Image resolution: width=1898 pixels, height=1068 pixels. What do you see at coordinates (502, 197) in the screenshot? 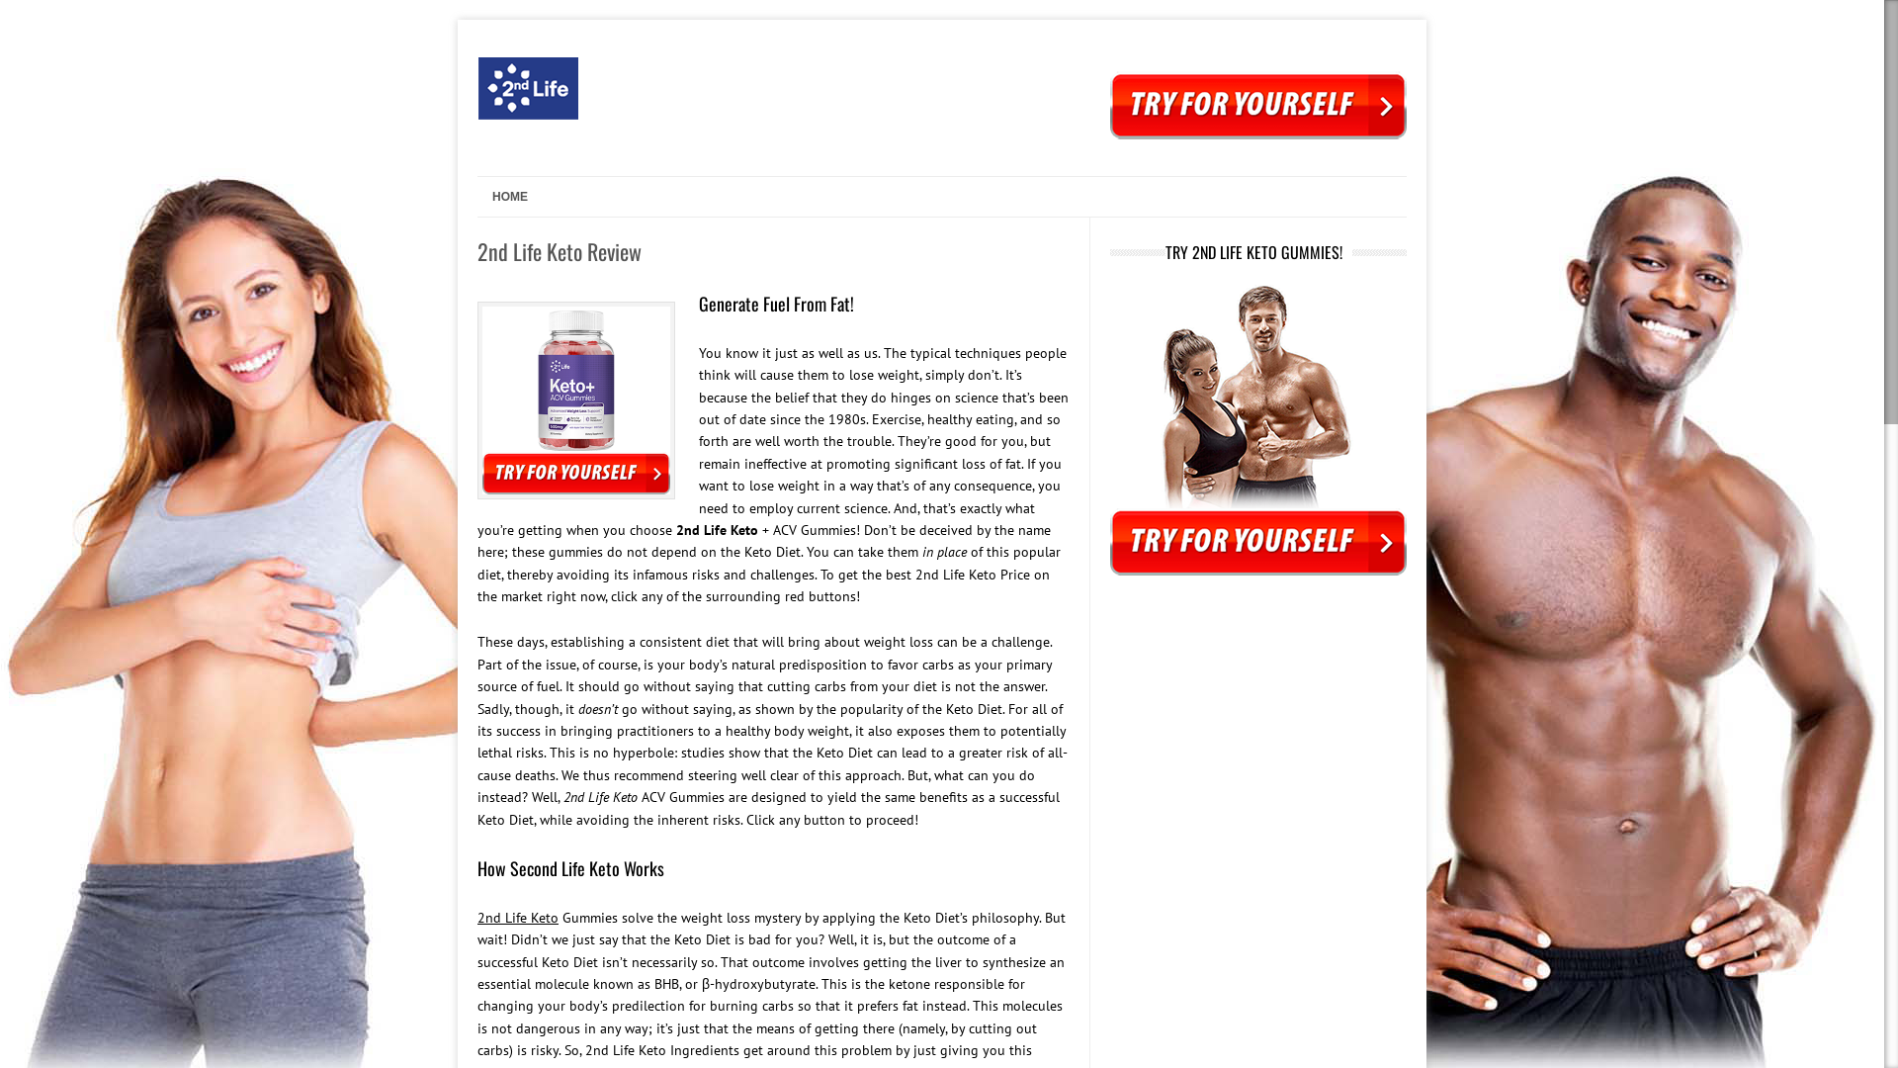
I see `HOME` at bounding box center [502, 197].